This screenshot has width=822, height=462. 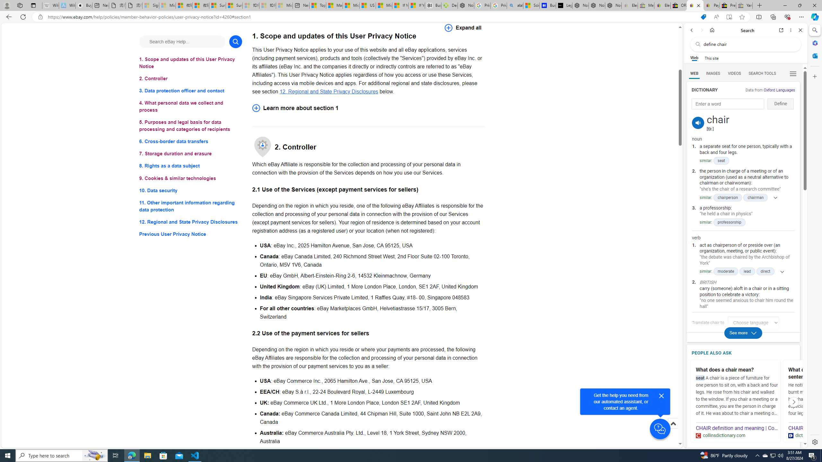 I want to click on Enter a word, so click(x=728, y=104).